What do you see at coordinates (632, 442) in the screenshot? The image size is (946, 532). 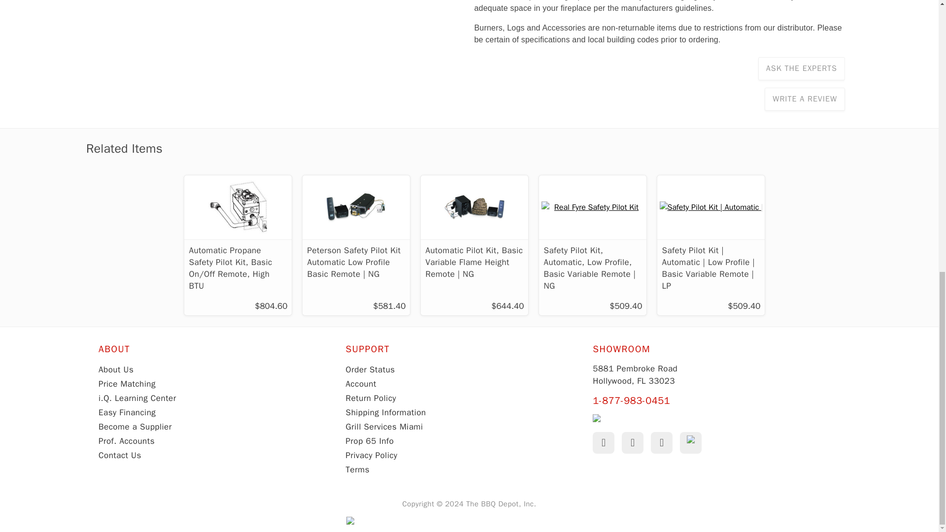 I see `Youtube` at bounding box center [632, 442].